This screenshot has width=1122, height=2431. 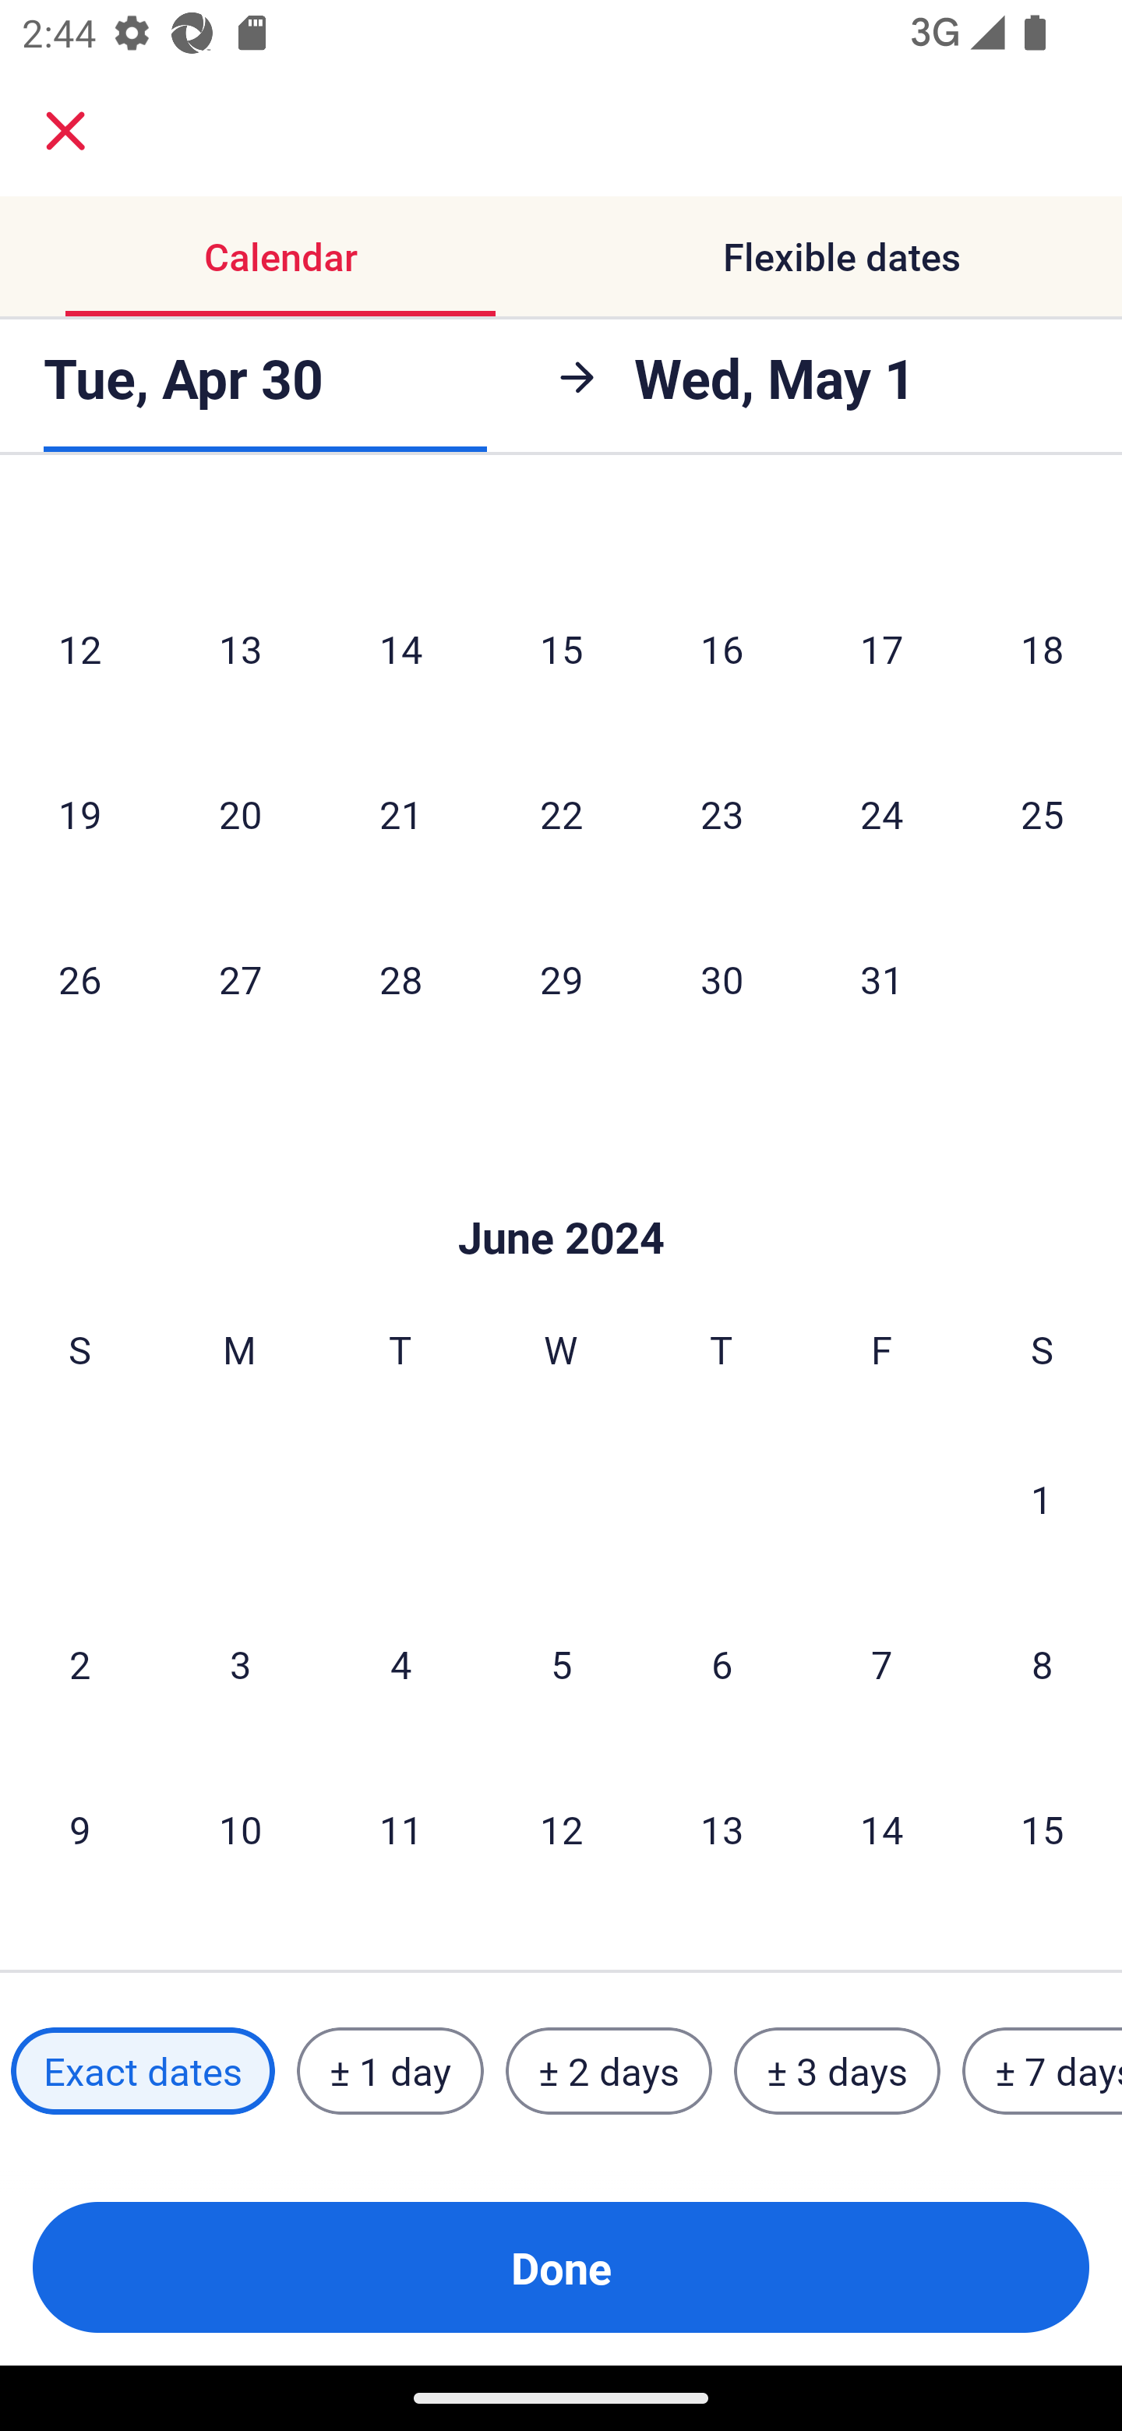 What do you see at coordinates (837, 2071) in the screenshot?
I see `± 3 days` at bounding box center [837, 2071].